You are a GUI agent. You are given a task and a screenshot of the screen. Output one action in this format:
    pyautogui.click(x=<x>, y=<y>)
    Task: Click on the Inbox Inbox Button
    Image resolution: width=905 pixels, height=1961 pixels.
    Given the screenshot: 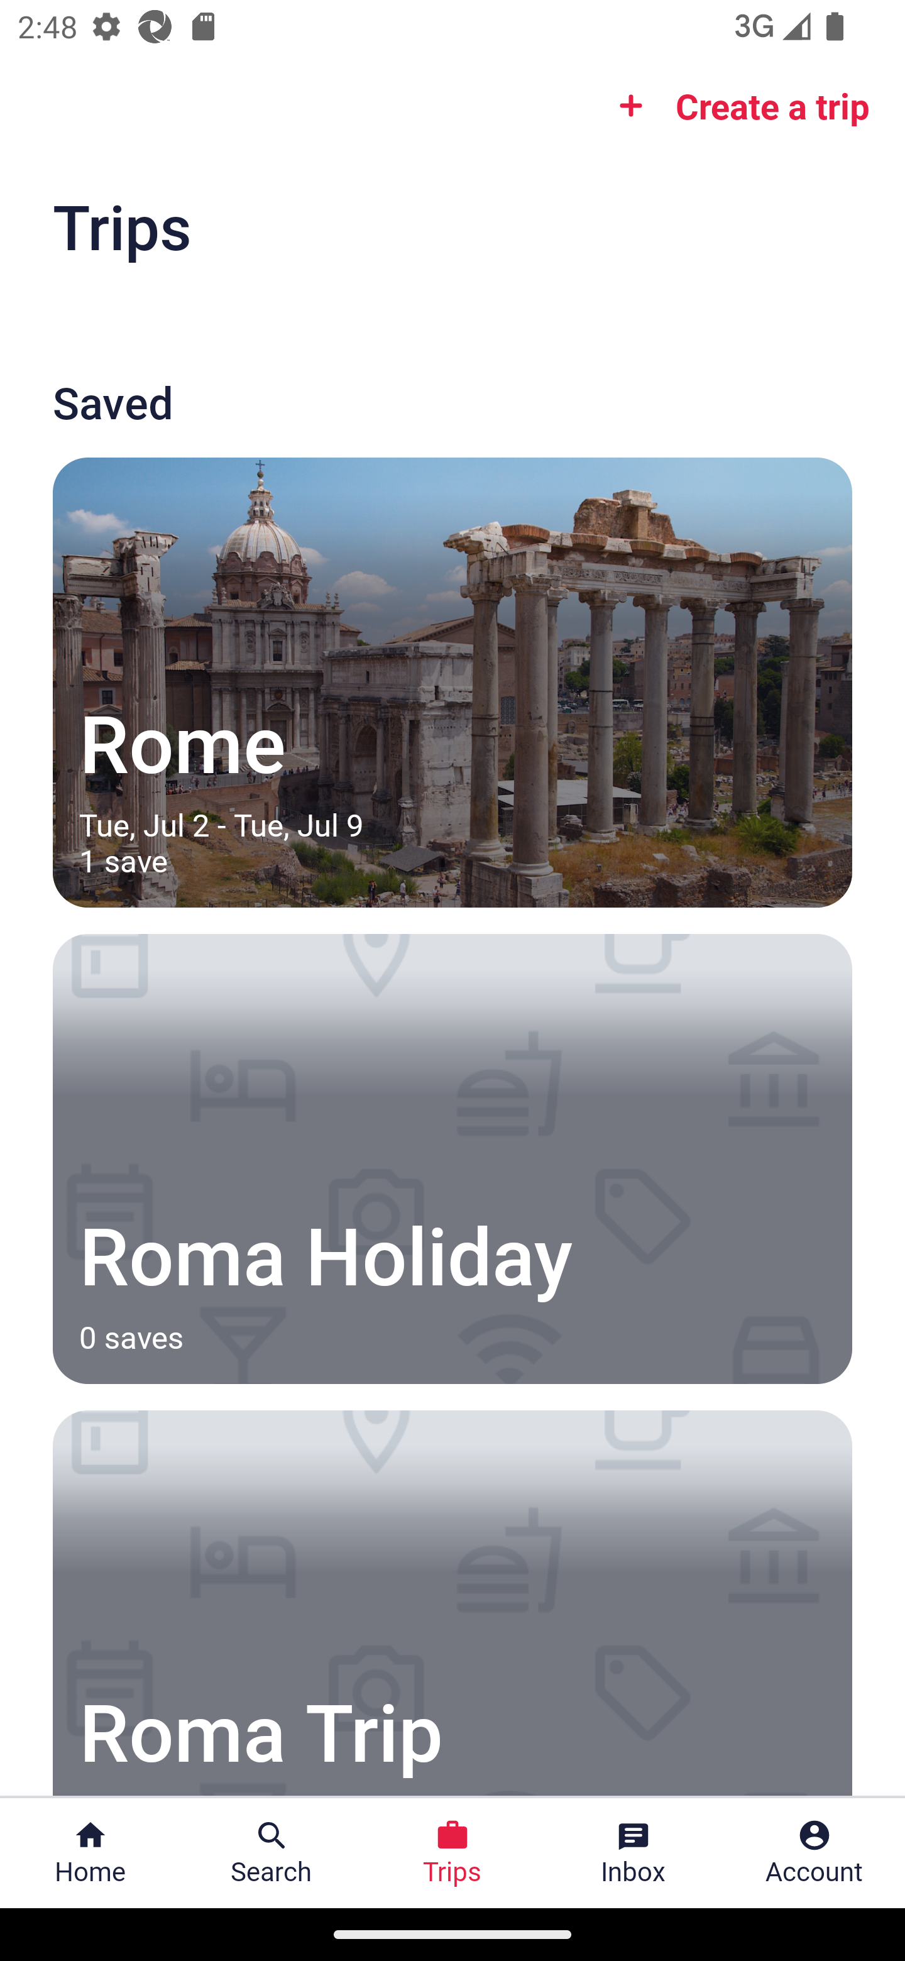 What is the action you would take?
    pyautogui.click(x=633, y=1853)
    